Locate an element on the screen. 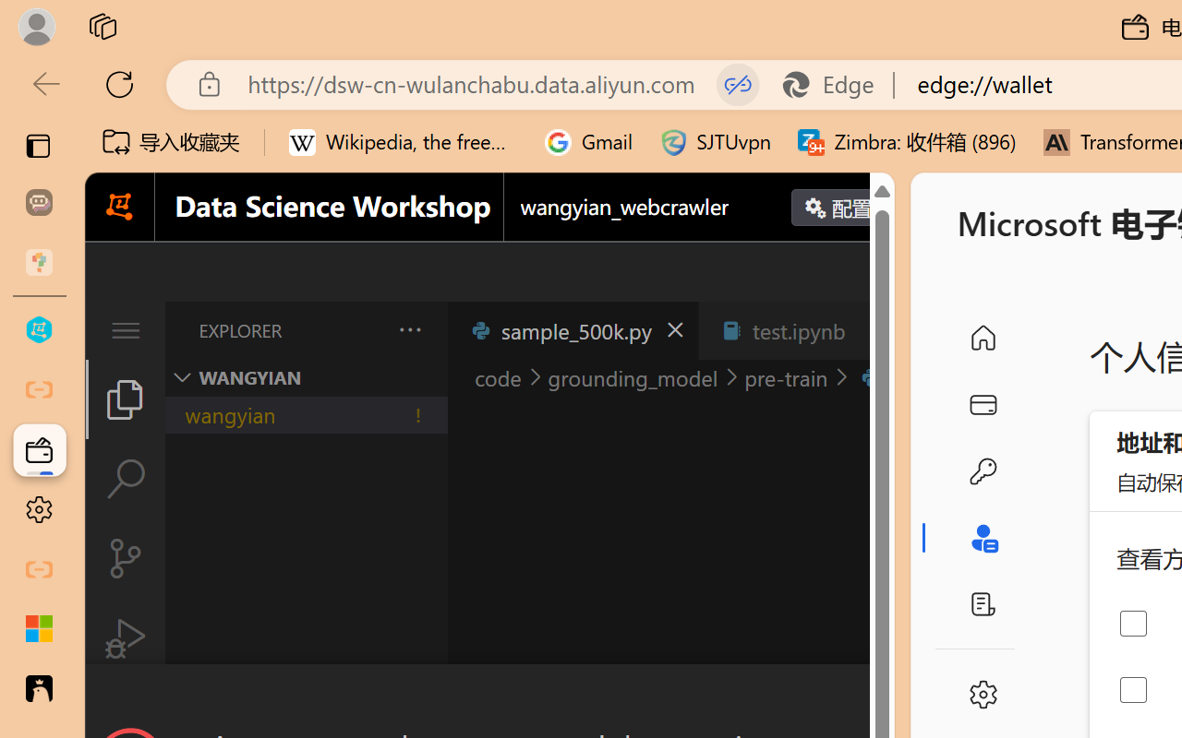 This screenshot has width=1182, height=738. Edge is located at coordinates (837, 85).